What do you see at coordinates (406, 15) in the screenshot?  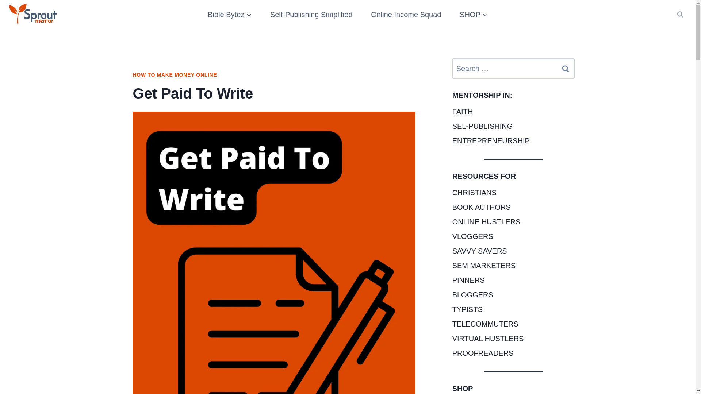 I see `Online Income Squad` at bounding box center [406, 15].